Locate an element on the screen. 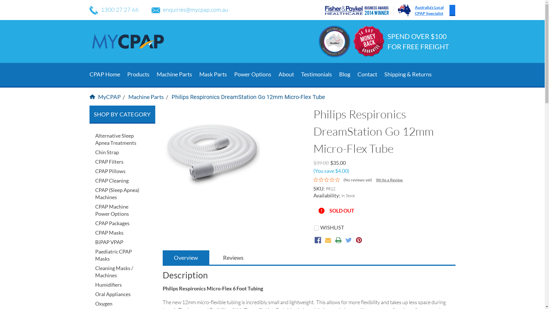 The image size is (549, 309). Paediatric CPAP Masks is located at coordinates (117, 255).